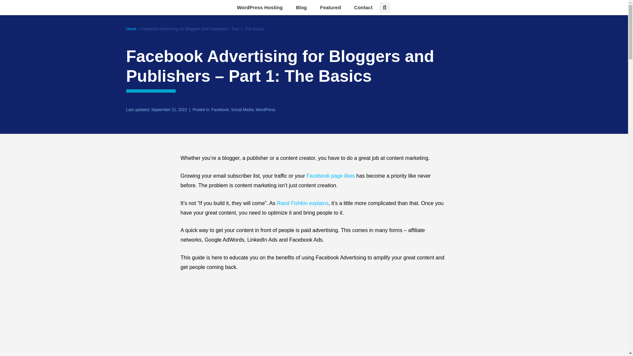  Describe the element at coordinates (260, 8) in the screenshot. I see `best WordPress hosting` at that location.